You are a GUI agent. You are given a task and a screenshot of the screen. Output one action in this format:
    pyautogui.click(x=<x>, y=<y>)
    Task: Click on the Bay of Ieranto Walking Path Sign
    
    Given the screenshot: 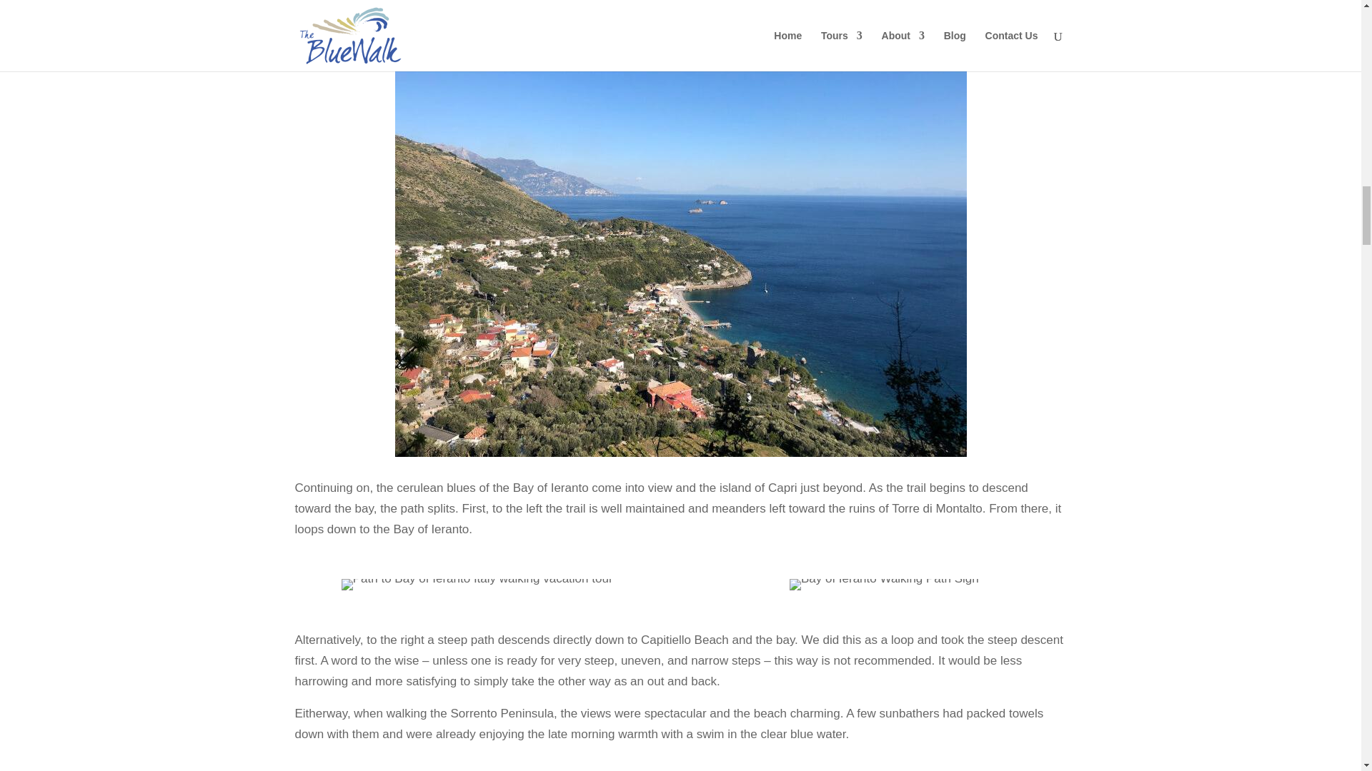 What is the action you would take?
    pyautogui.click(x=885, y=585)
    